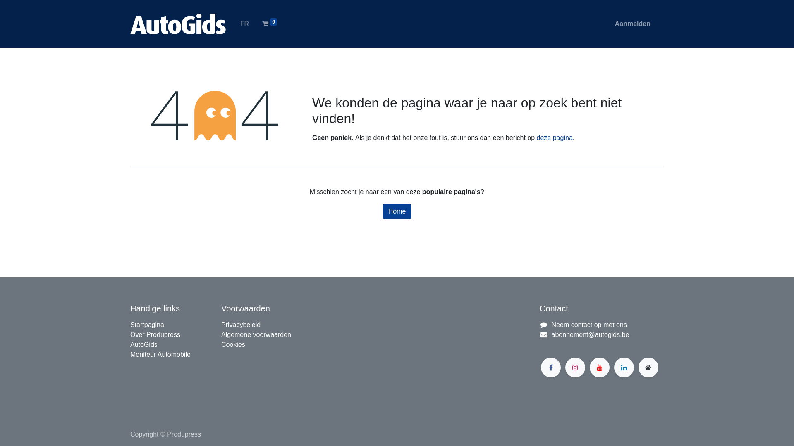 This screenshot has width=794, height=446. Describe the element at coordinates (397, 211) in the screenshot. I see `Home` at that location.